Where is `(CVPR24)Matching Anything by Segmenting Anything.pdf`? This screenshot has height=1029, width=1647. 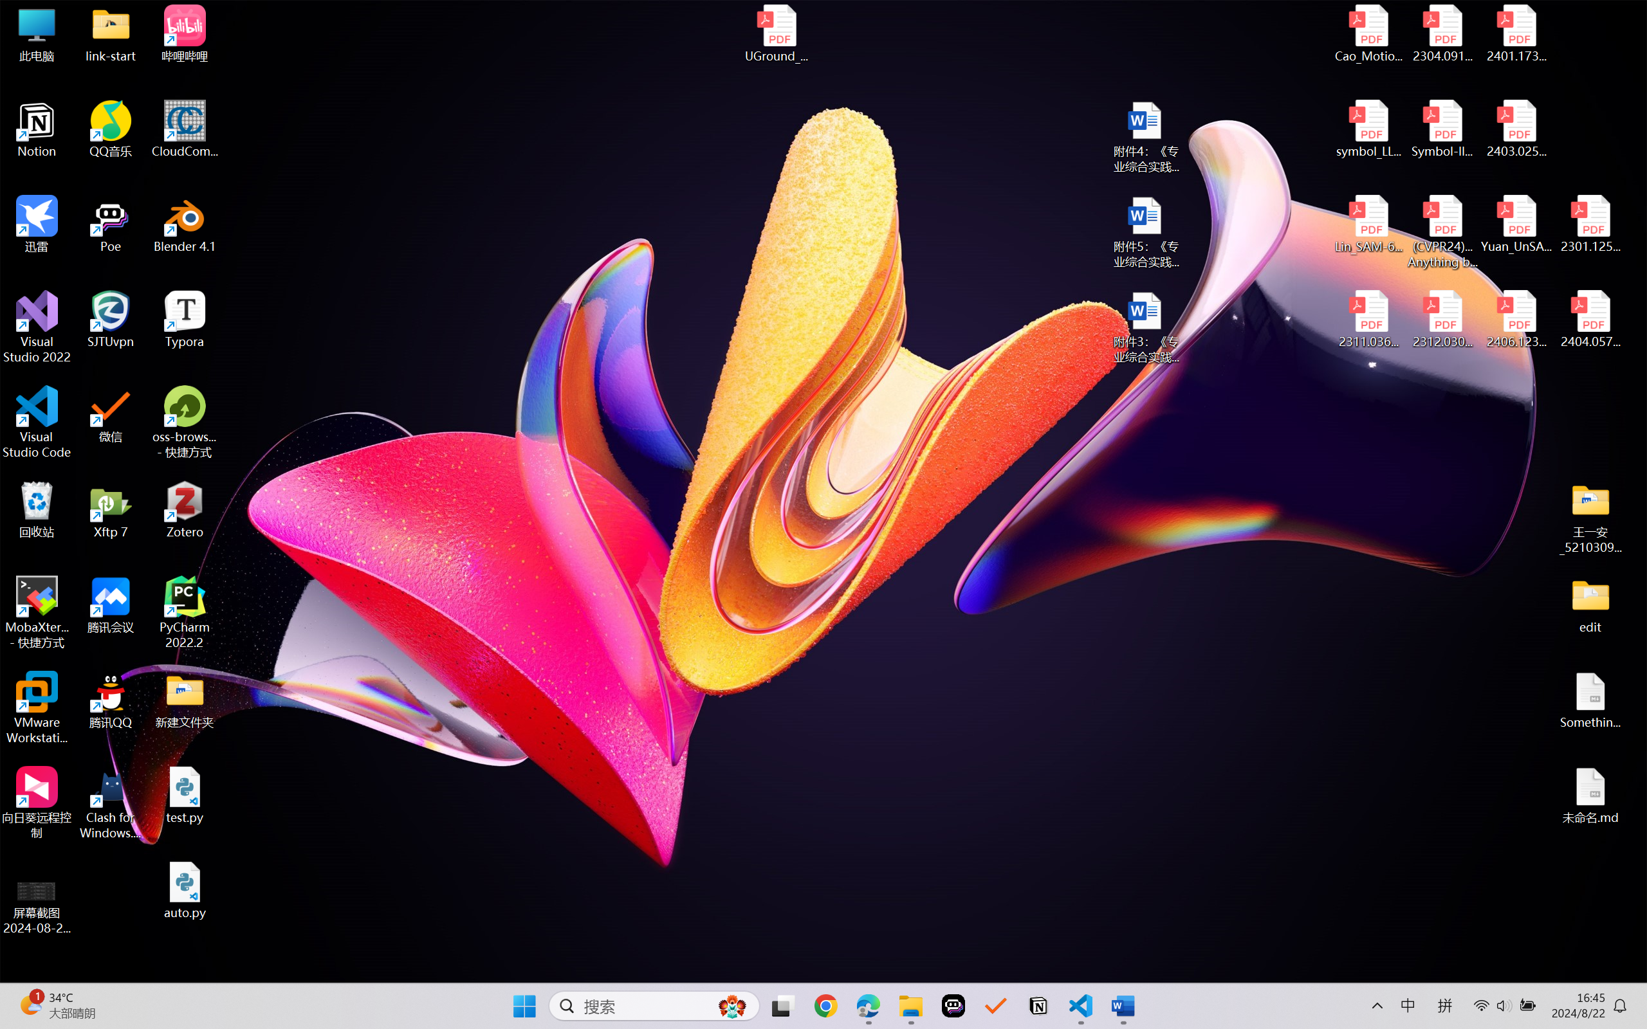 (CVPR24)Matching Anything by Segmenting Anything.pdf is located at coordinates (1442, 232).